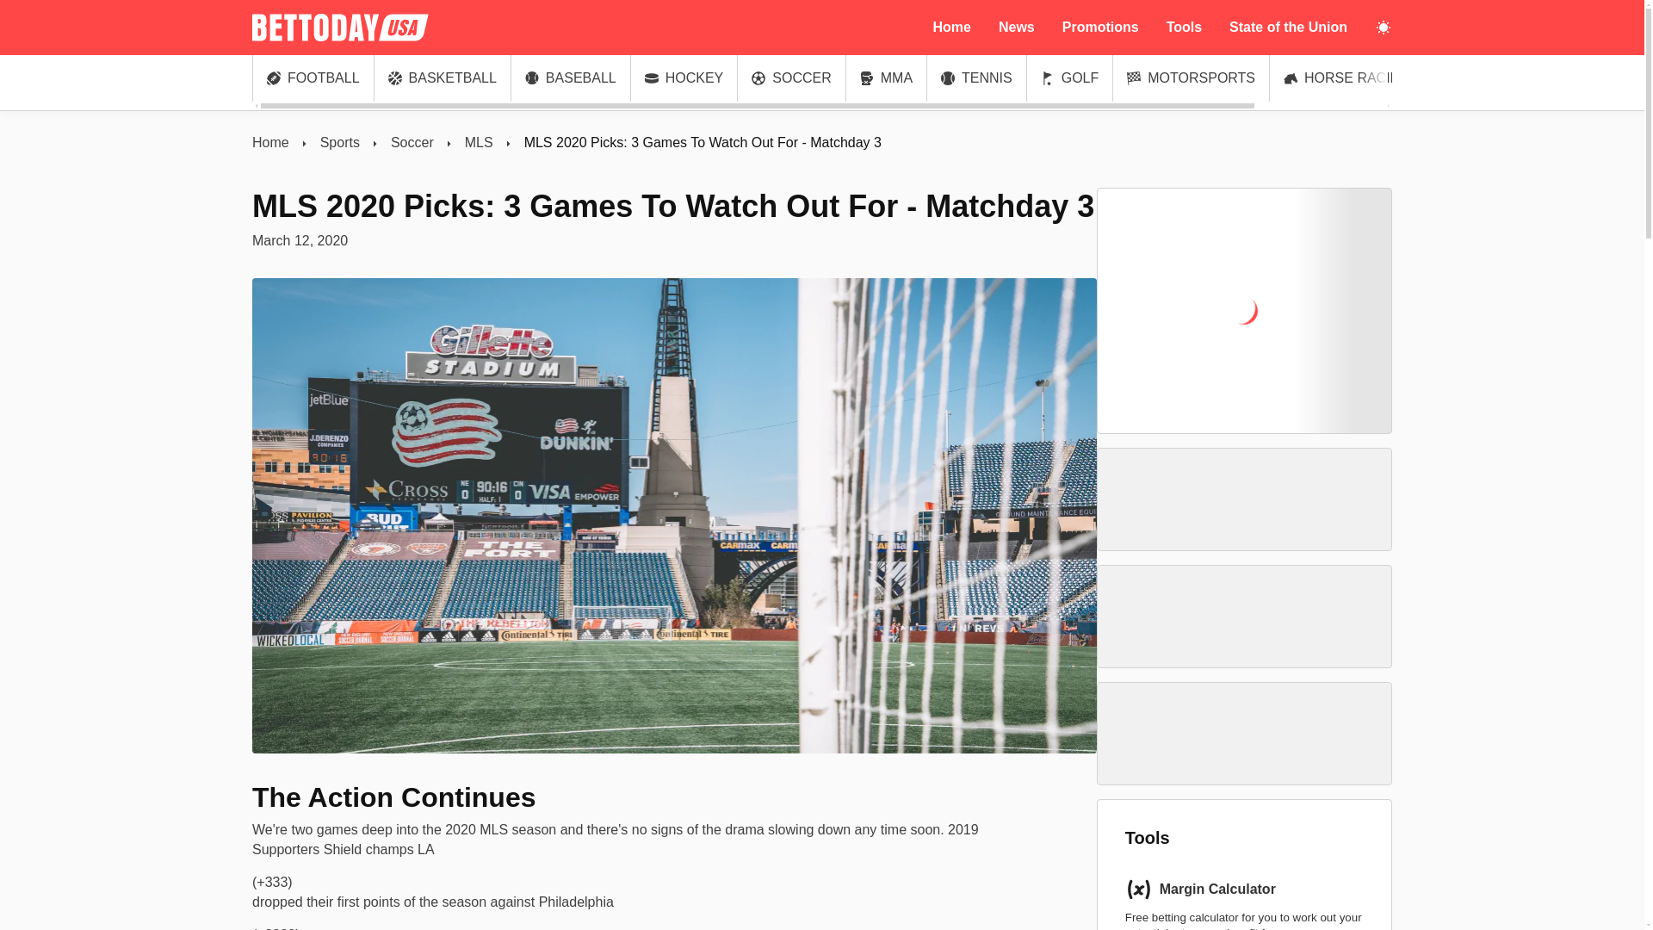  What do you see at coordinates (886, 77) in the screenshot?
I see `MMA` at bounding box center [886, 77].